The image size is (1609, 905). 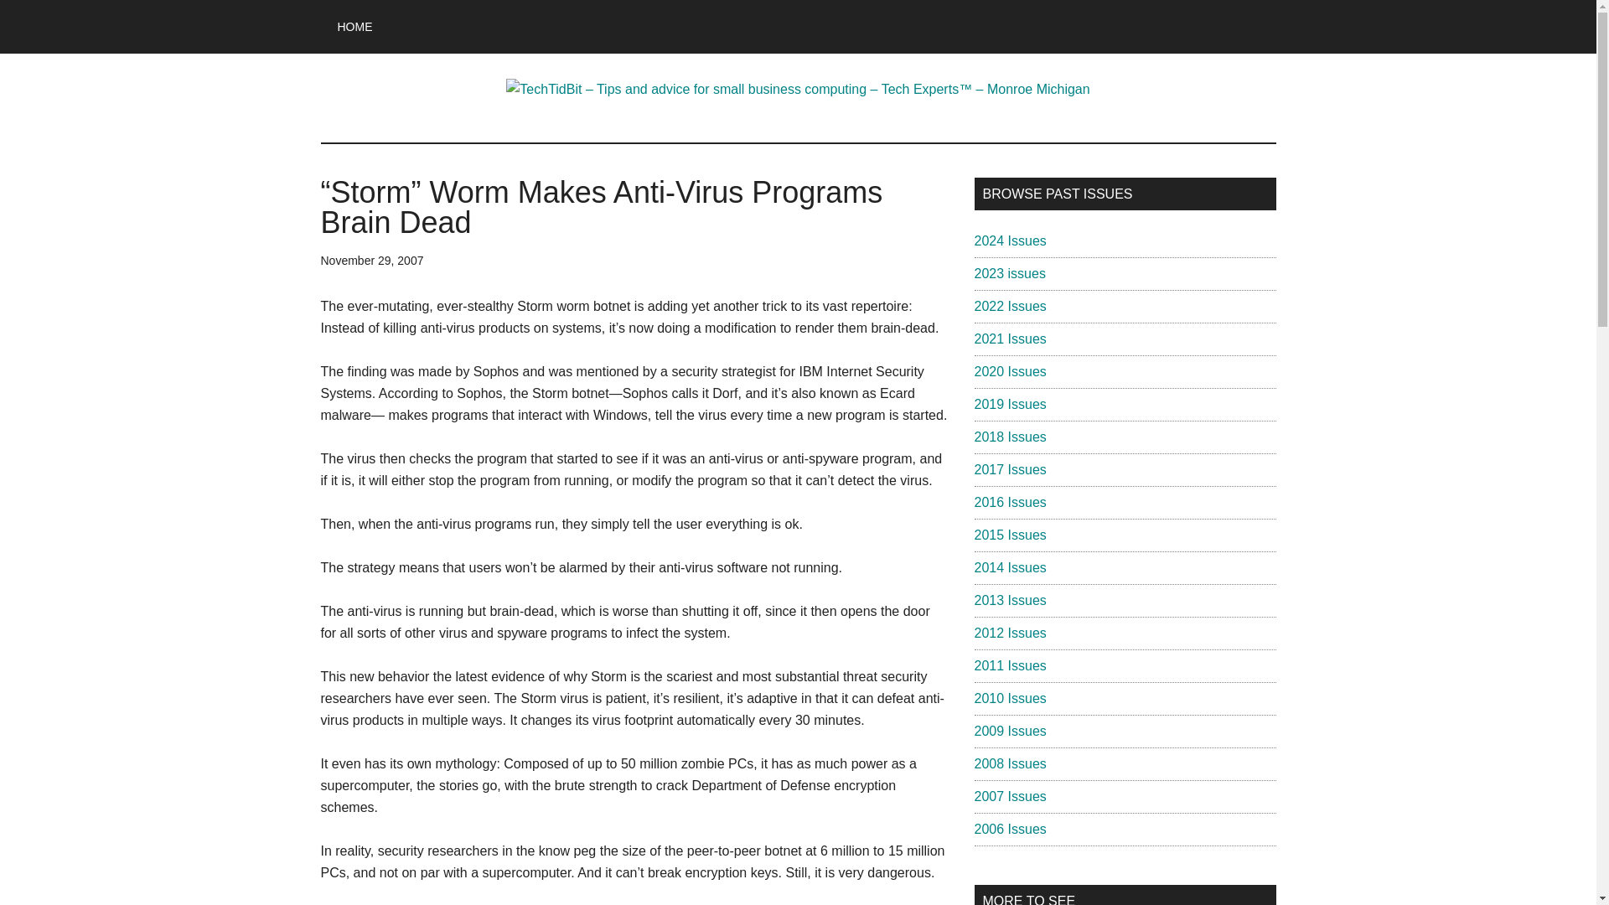 I want to click on 2014 Issues, so click(x=1009, y=566).